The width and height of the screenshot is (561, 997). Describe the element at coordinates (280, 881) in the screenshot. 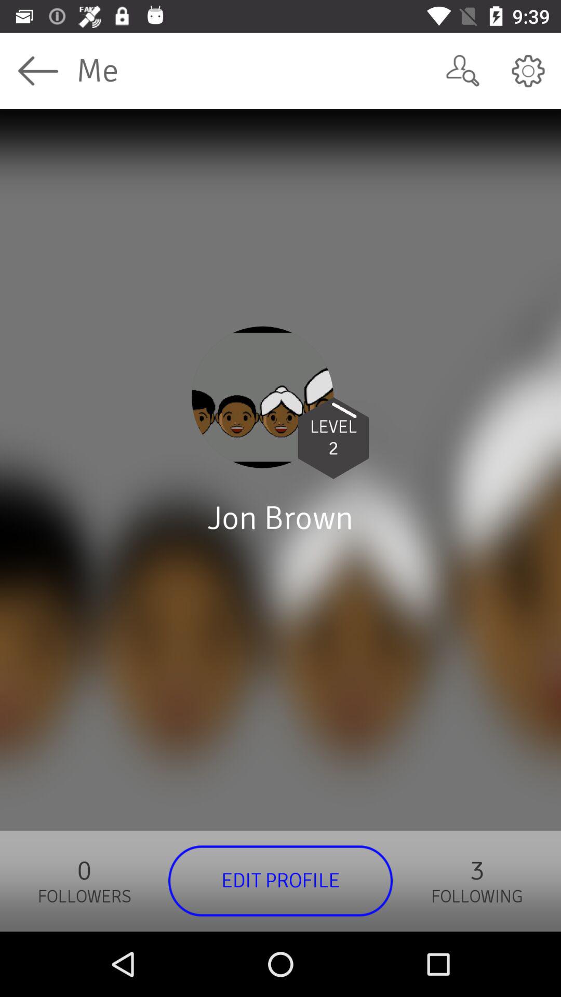

I see `swipe until the edit profile item` at that location.